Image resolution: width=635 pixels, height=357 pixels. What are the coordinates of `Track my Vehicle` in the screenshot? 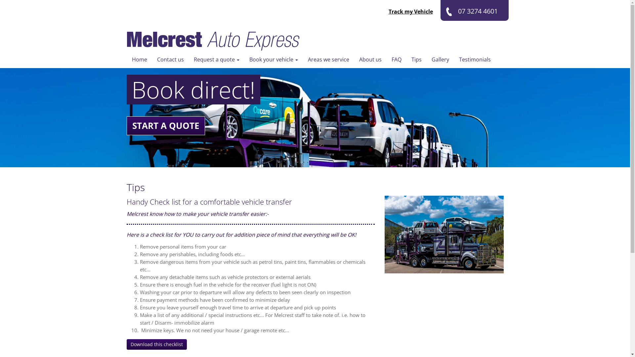 It's located at (410, 12).